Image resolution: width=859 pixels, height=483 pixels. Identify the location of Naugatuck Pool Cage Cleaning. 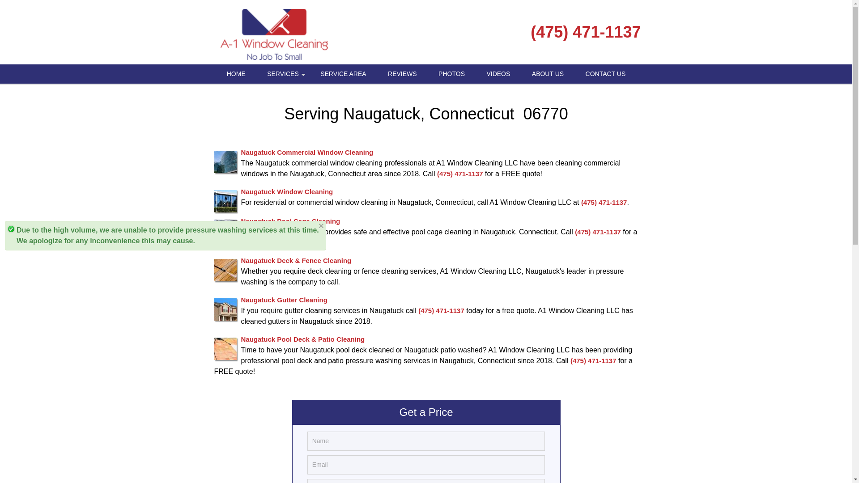
(290, 221).